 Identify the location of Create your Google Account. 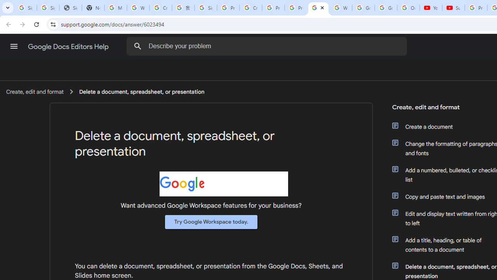
(251, 8).